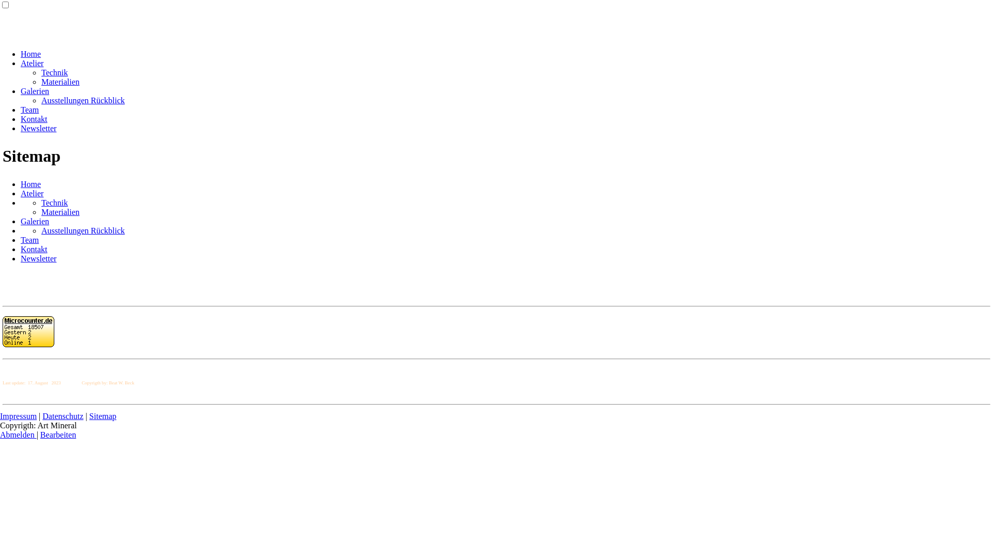 This screenshot has width=993, height=558. What do you see at coordinates (35, 91) in the screenshot?
I see `Galerien` at bounding box center [35, 91].